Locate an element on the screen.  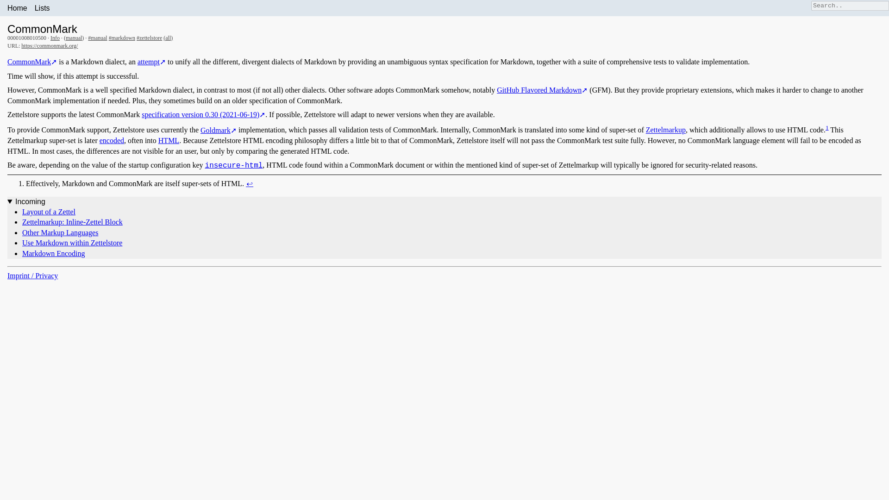
Zettelmarkup is located at coordinates (666, 131).